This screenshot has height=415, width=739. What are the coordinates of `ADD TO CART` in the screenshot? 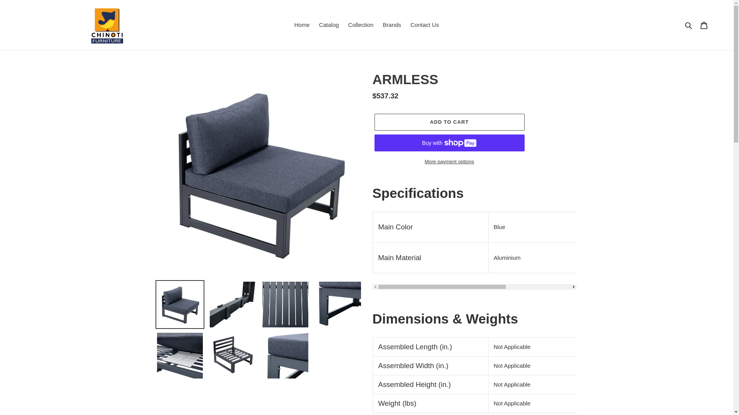 It's located at (474, 251).